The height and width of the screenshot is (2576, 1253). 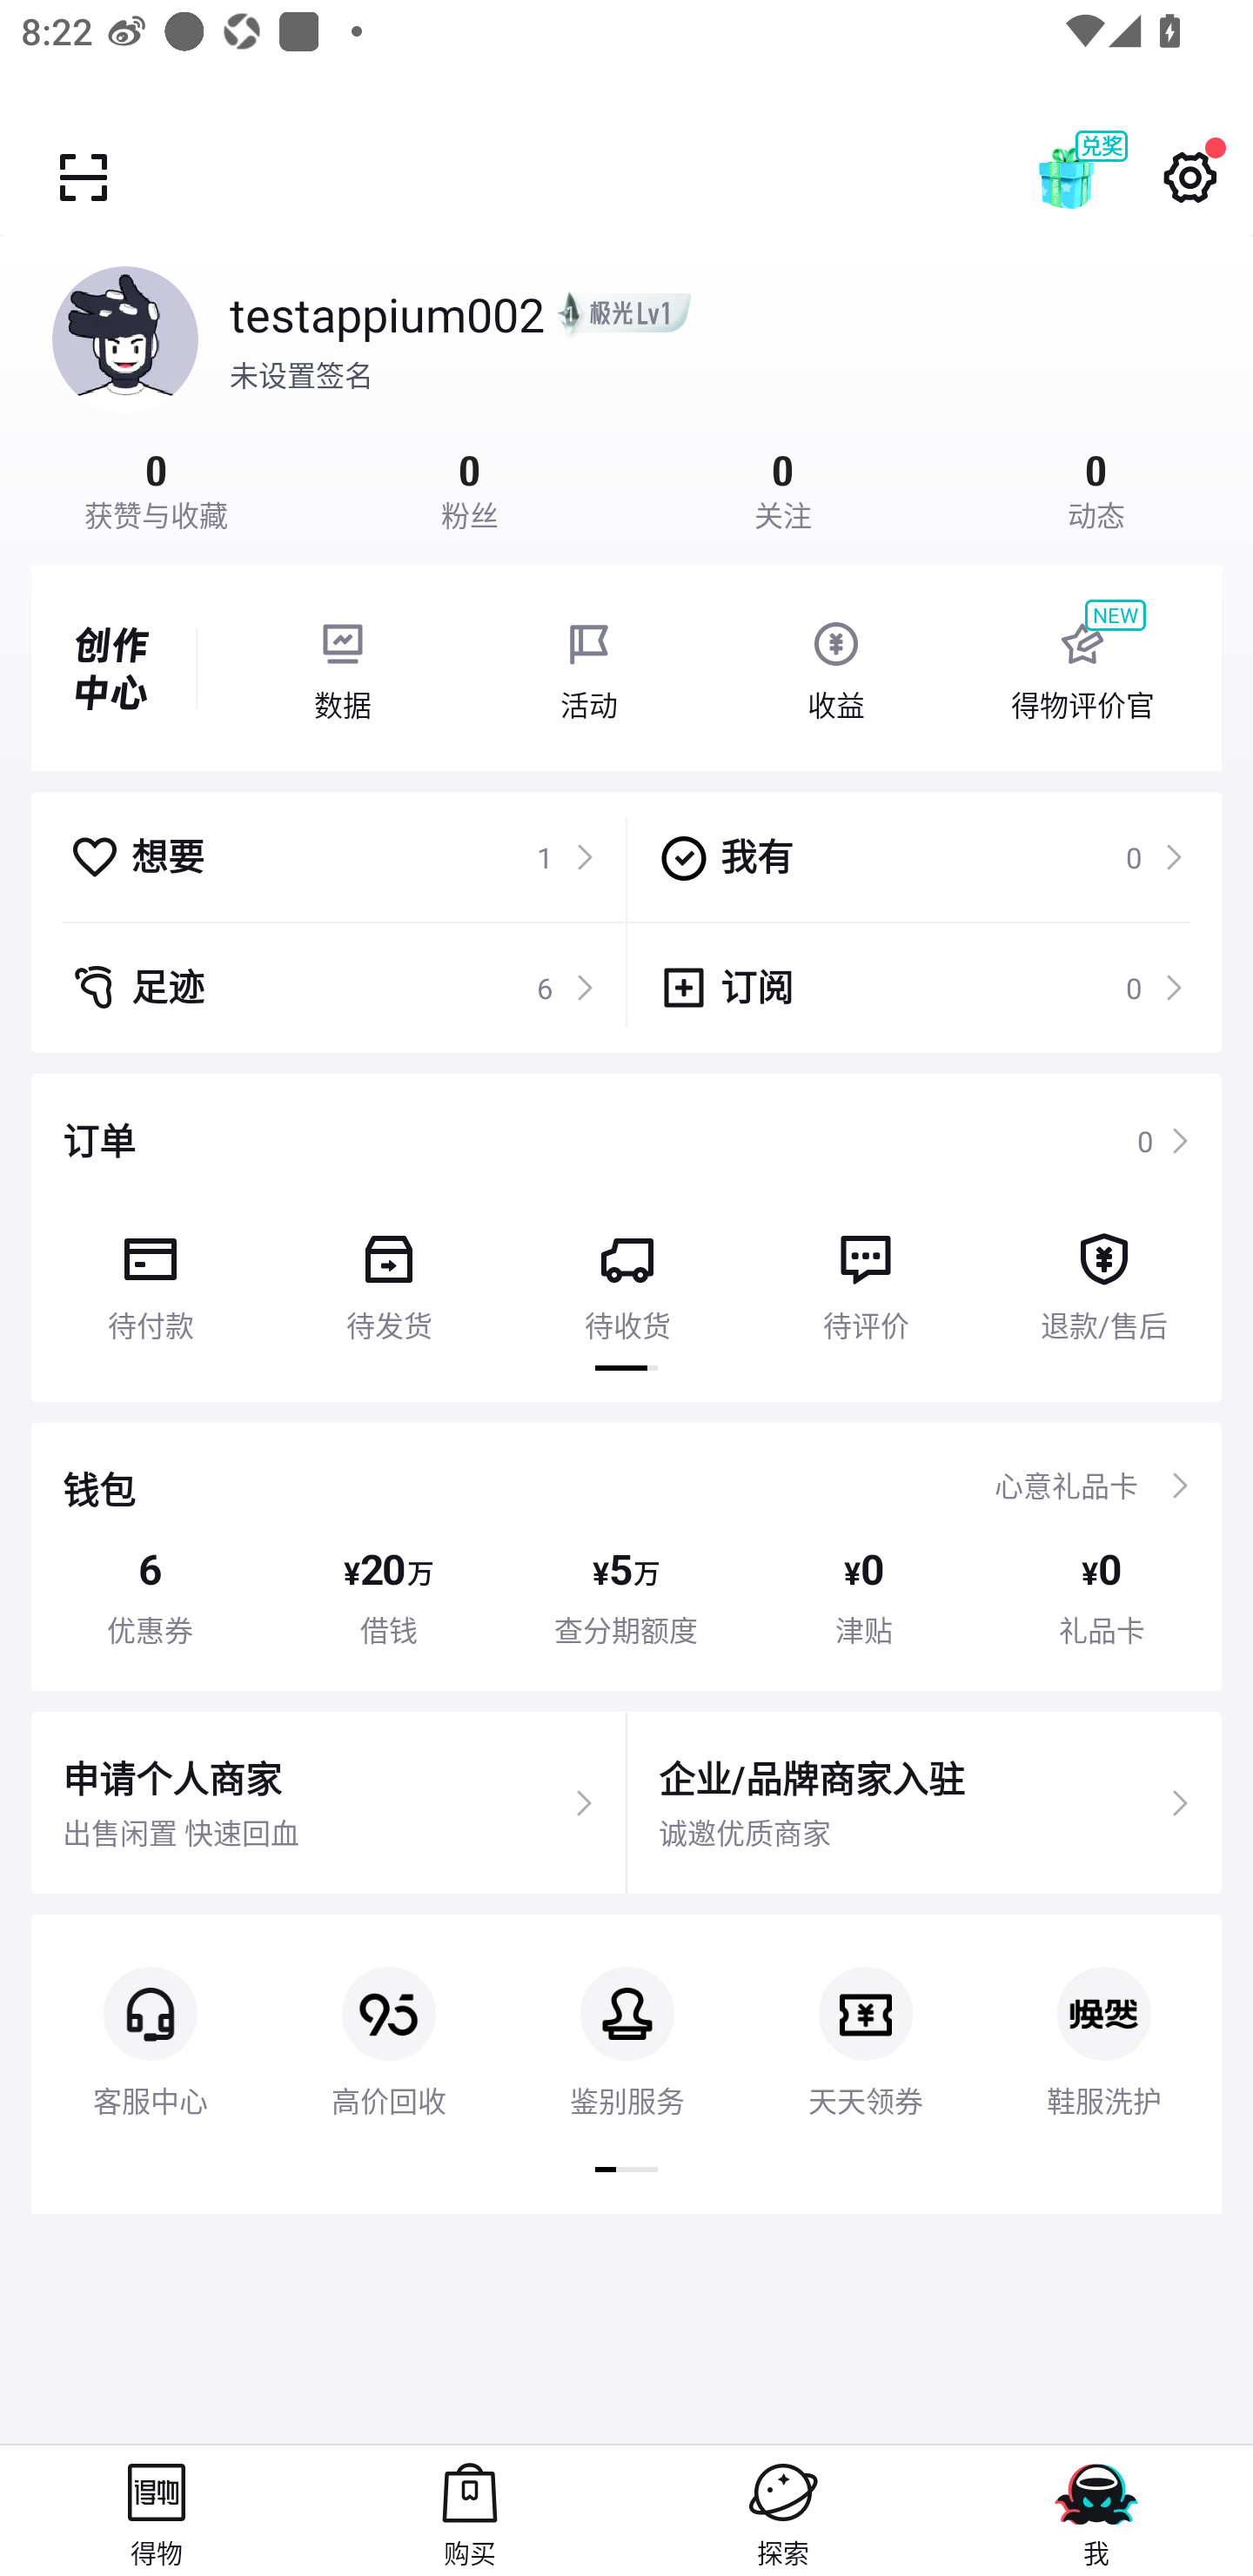 I want to click on 0 关注, so click(x=783, y=487).